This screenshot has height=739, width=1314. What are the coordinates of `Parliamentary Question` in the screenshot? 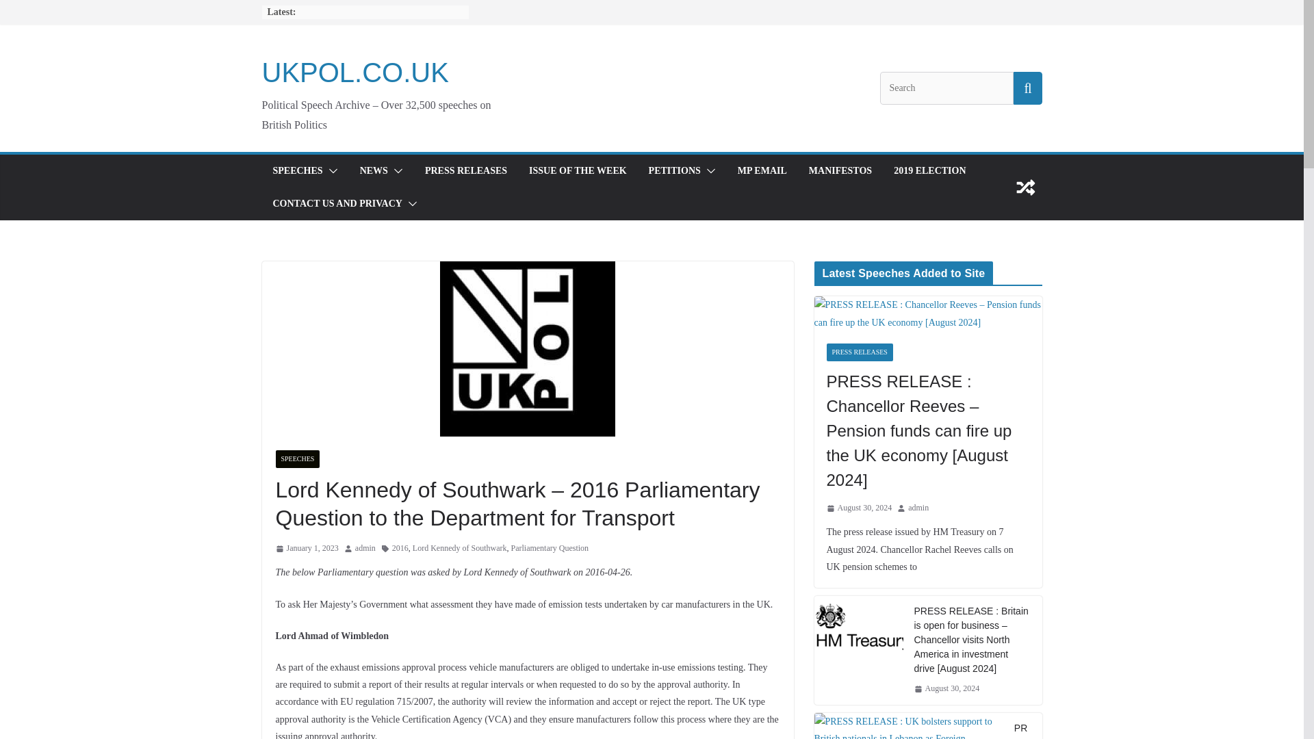 It's located at (550, 549).